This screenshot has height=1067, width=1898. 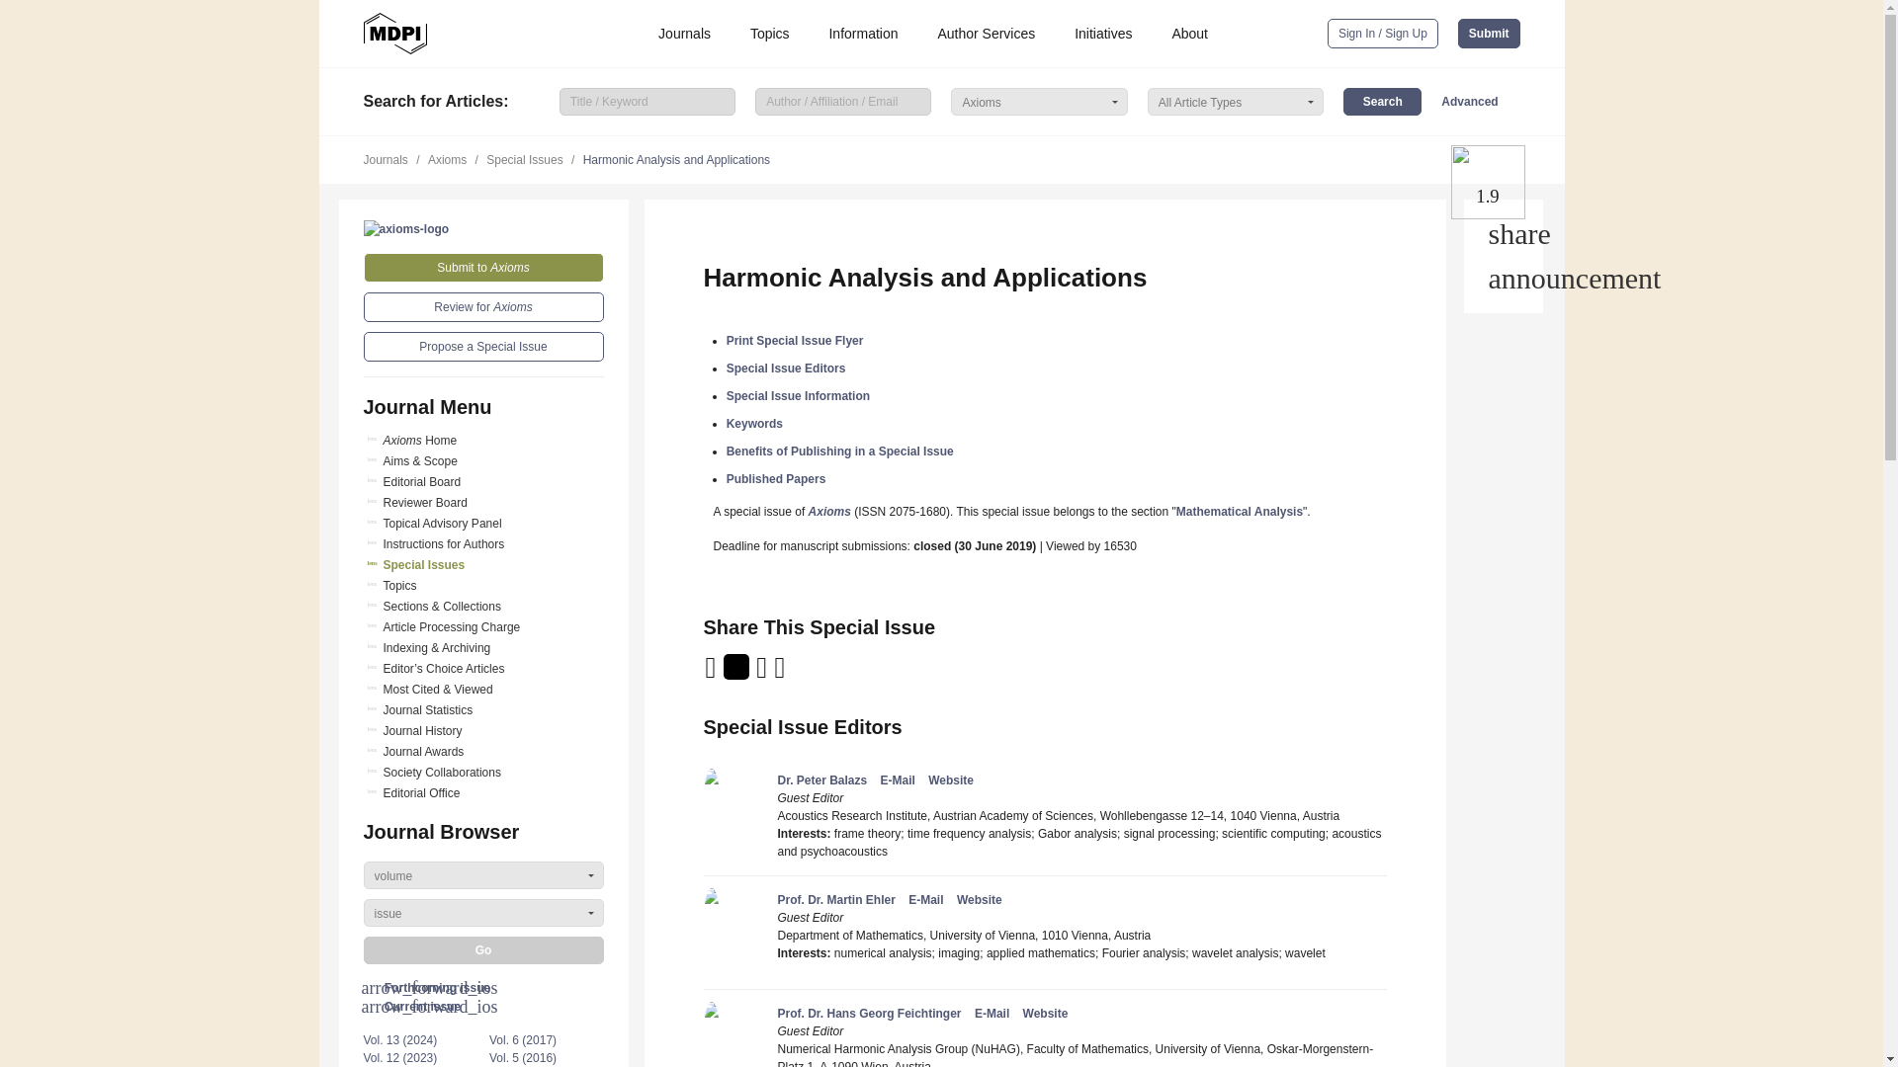 I want to click on Share, so click(x=1503, y=233).